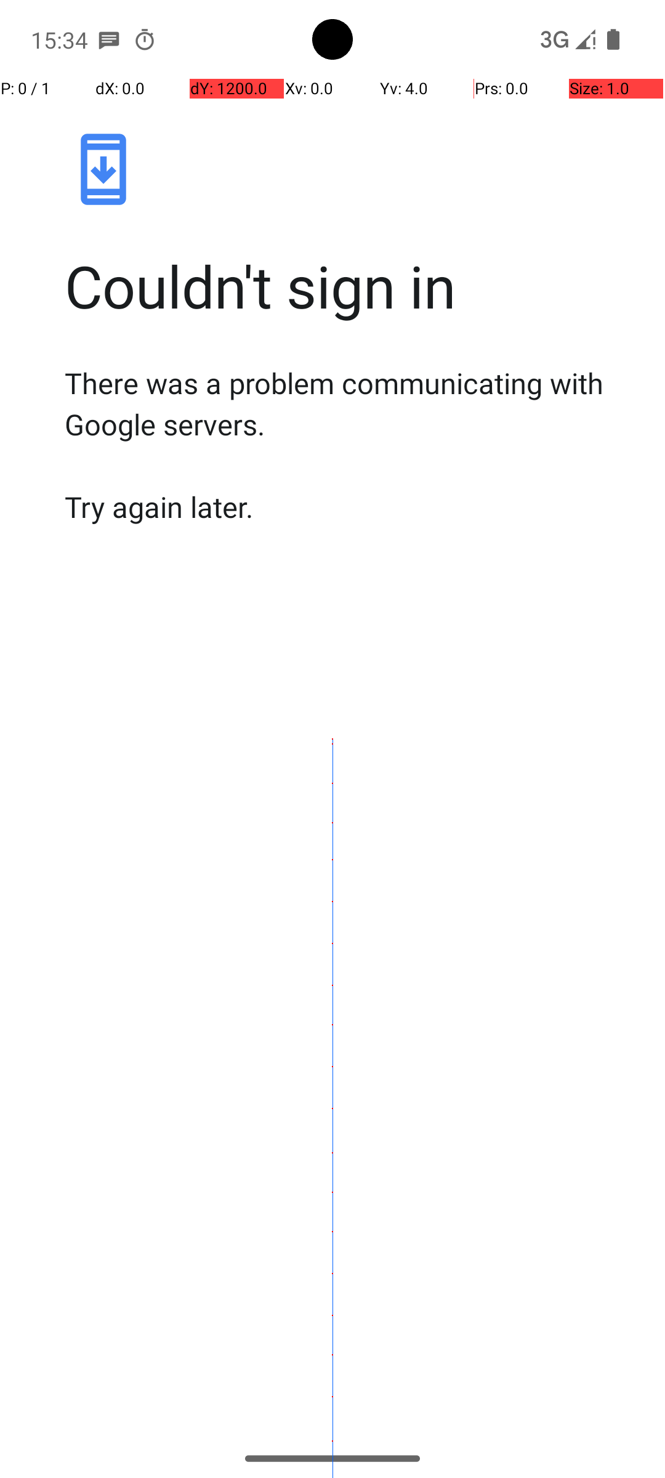 The height and width of the screenshot is (1478, 665). Describe the element at coordinates (345, 286) in the screenshot. I see `Couldn't sign in` at that location.